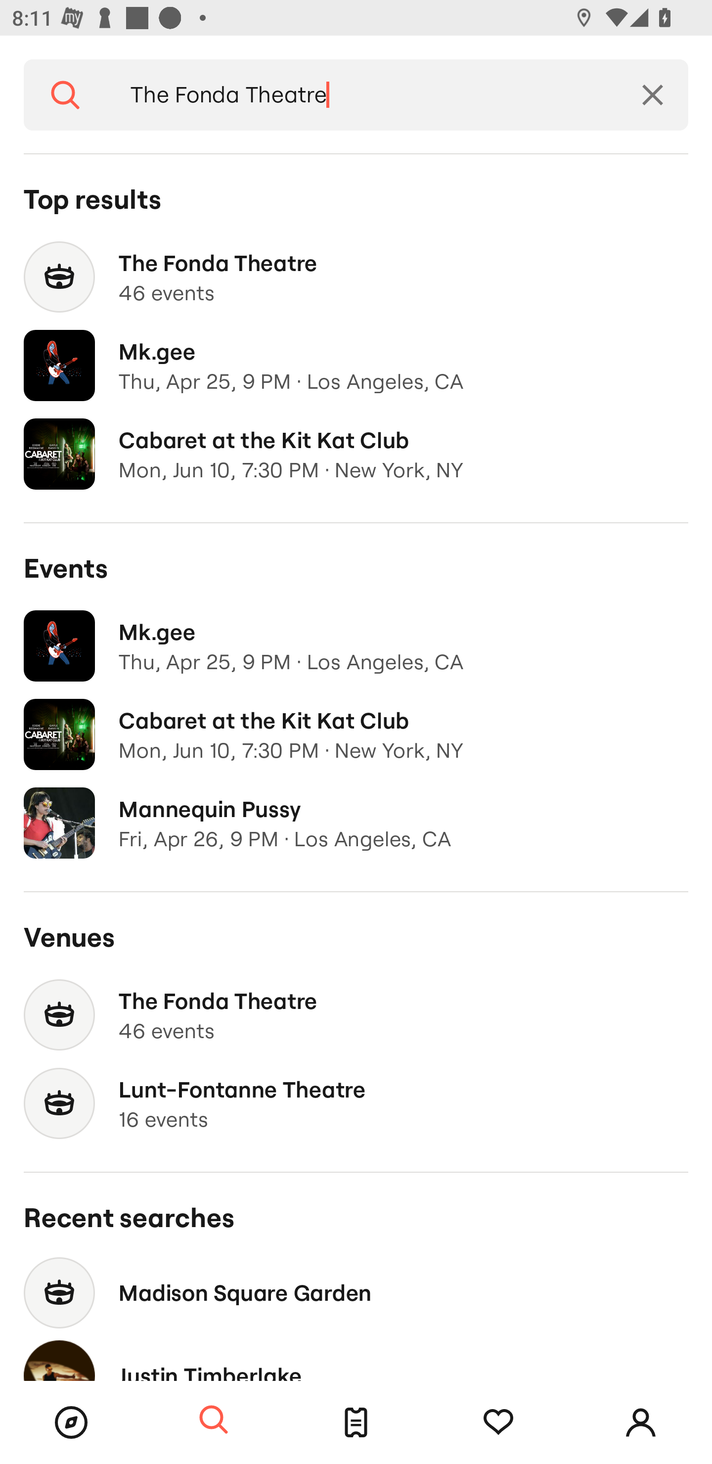 The height and width of the screenshot is (1464, 712). What do you see at coordinates (362, 95) in the screenshot?
I see `The Fonda Theatre` at bounding box center [362, 95].